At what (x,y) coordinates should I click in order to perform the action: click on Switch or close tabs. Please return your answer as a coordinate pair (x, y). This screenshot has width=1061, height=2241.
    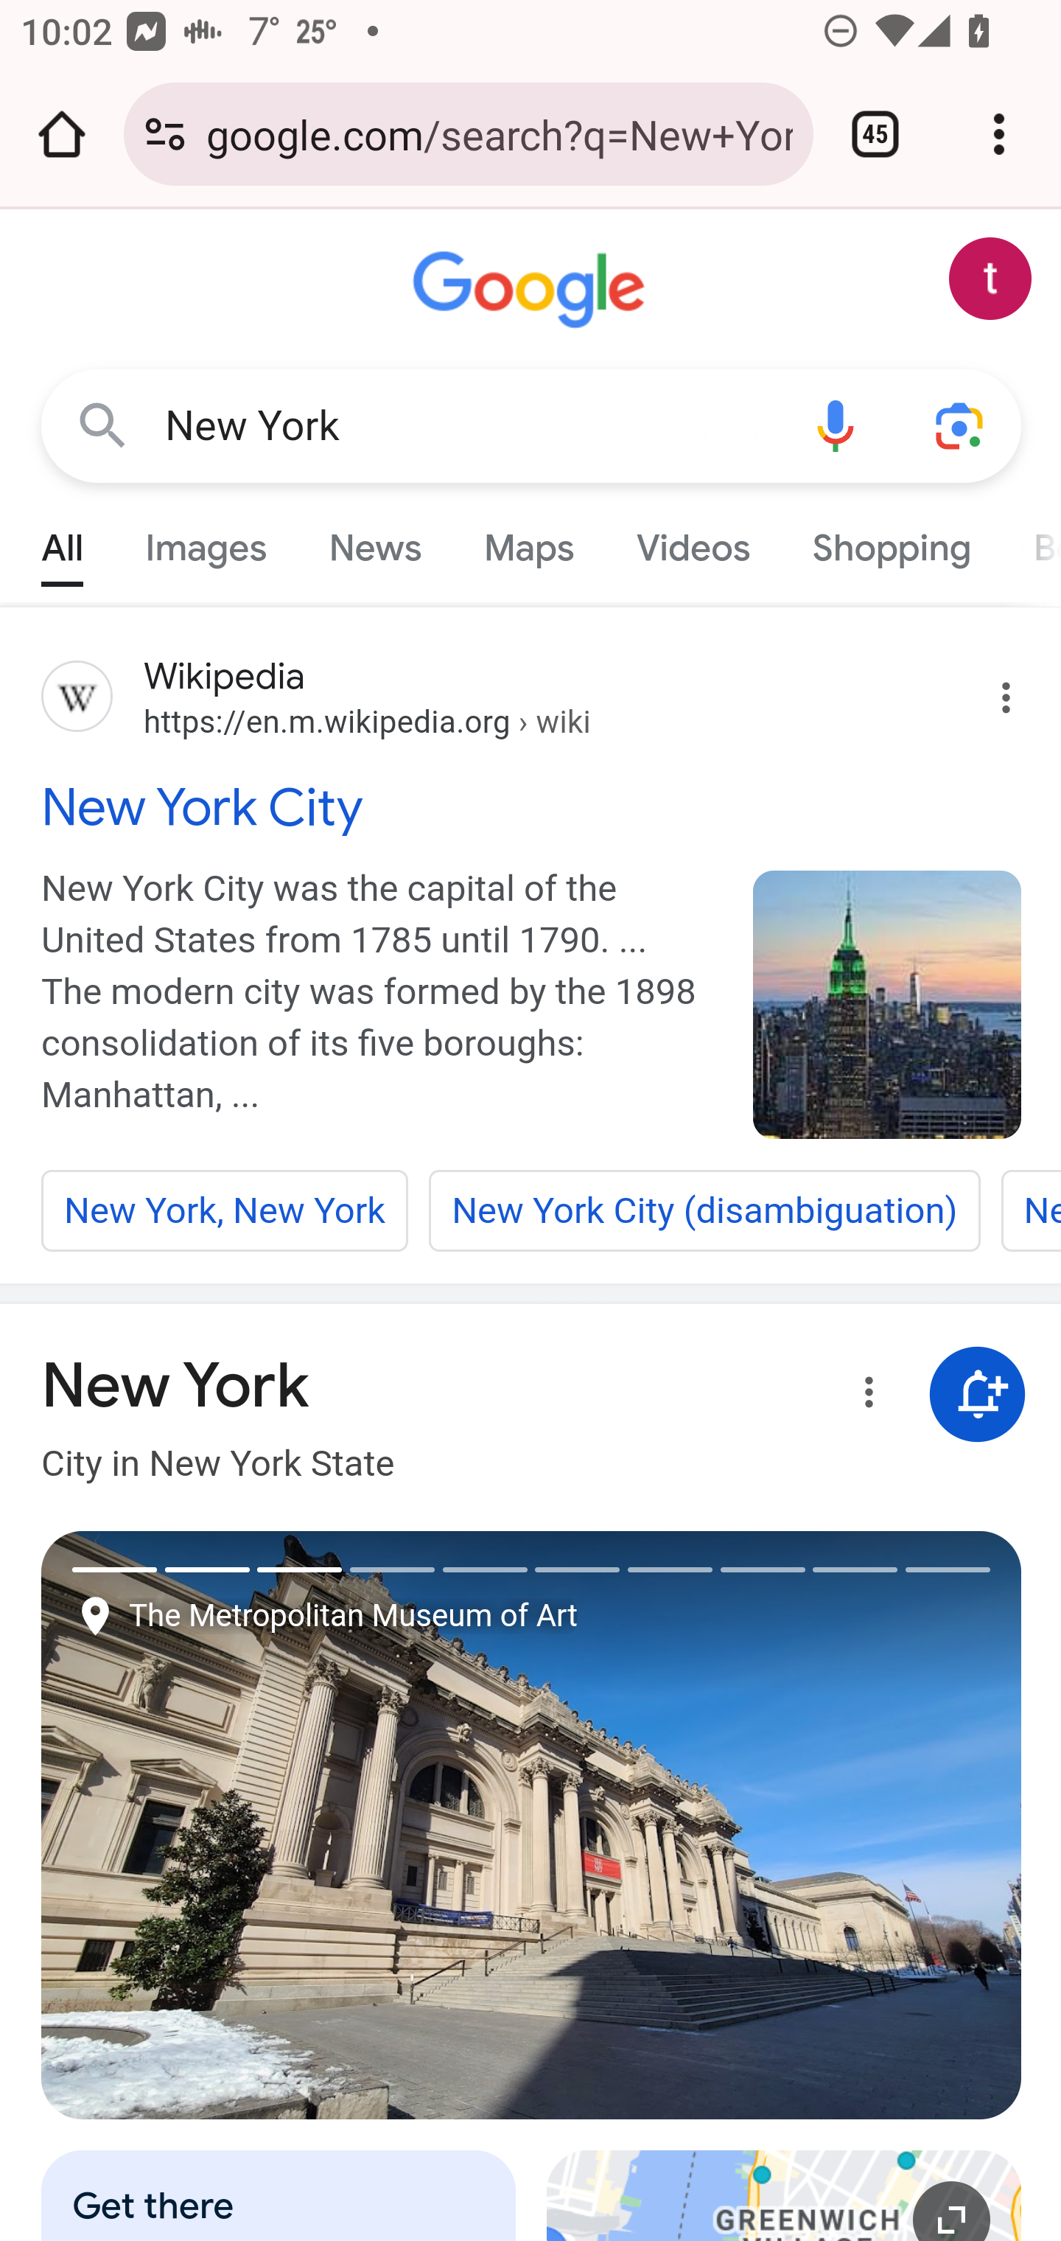
    Looking at the image, I should click on (875, 134).